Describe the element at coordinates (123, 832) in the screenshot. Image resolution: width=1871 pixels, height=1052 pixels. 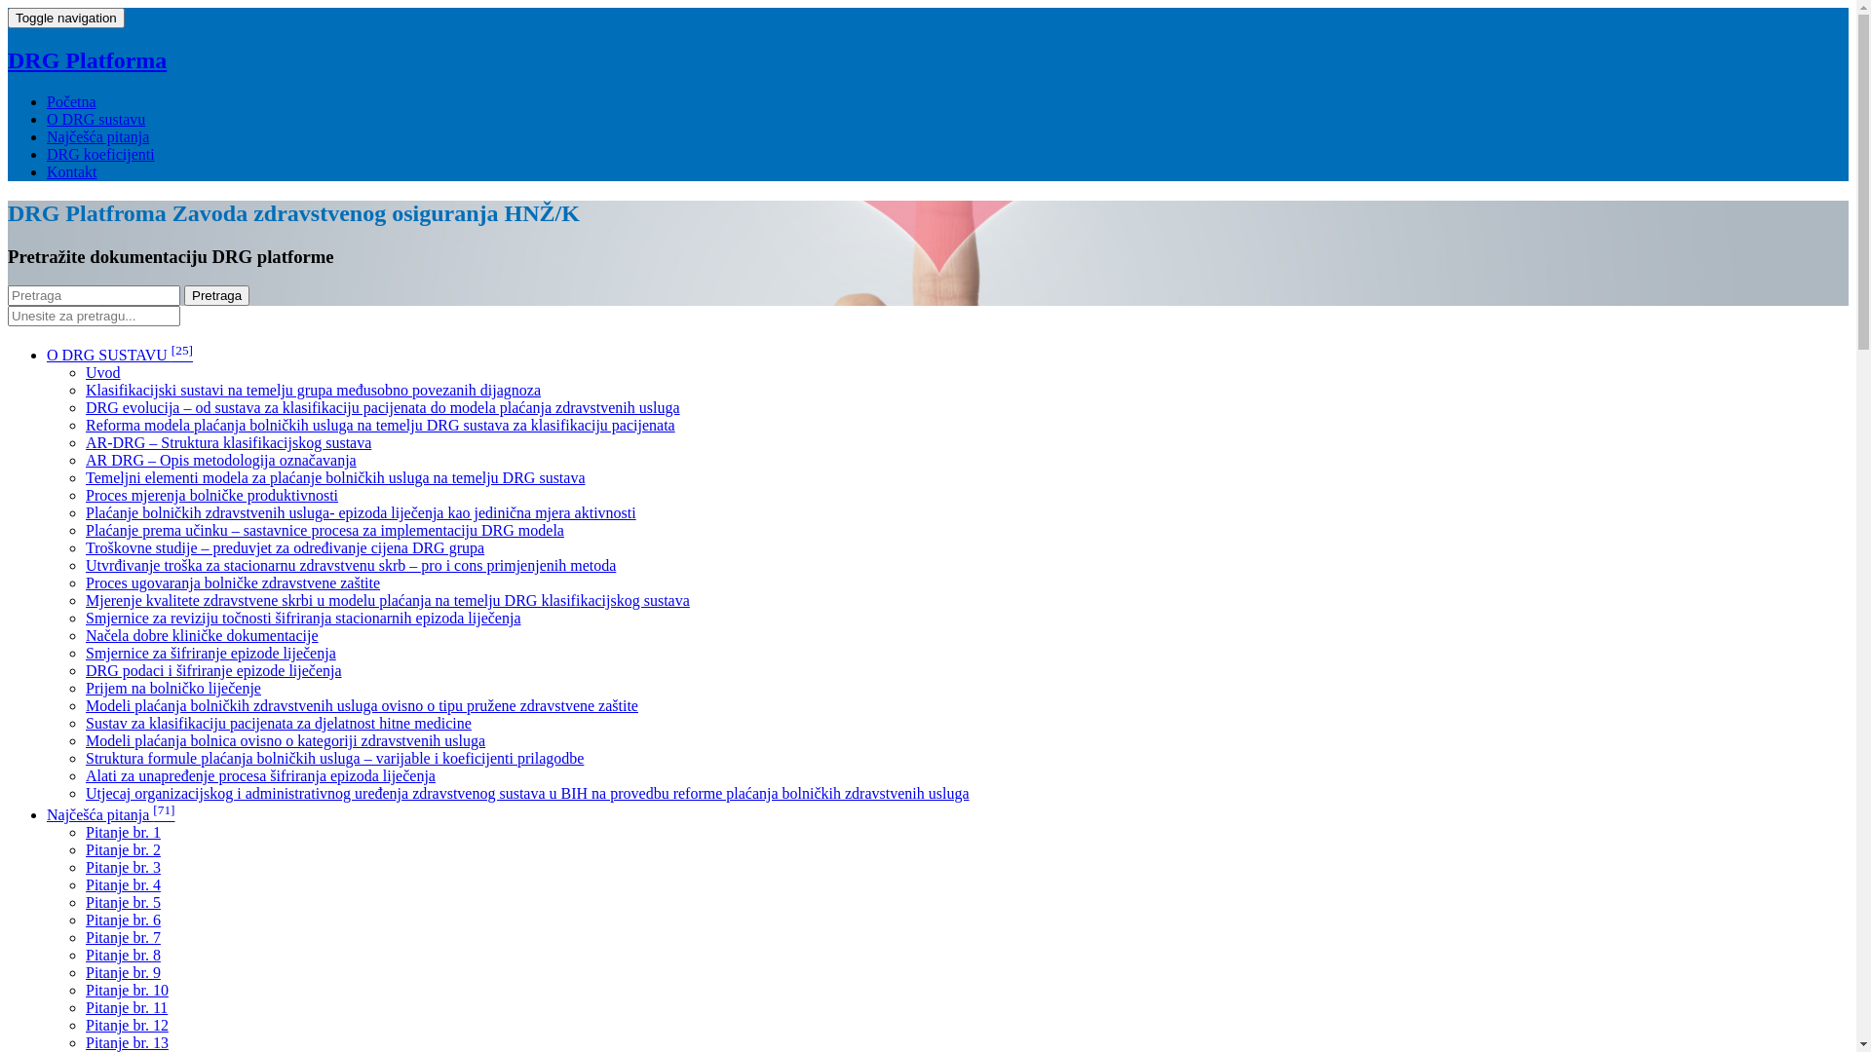
I see `Pitanje br. 1` at that location.